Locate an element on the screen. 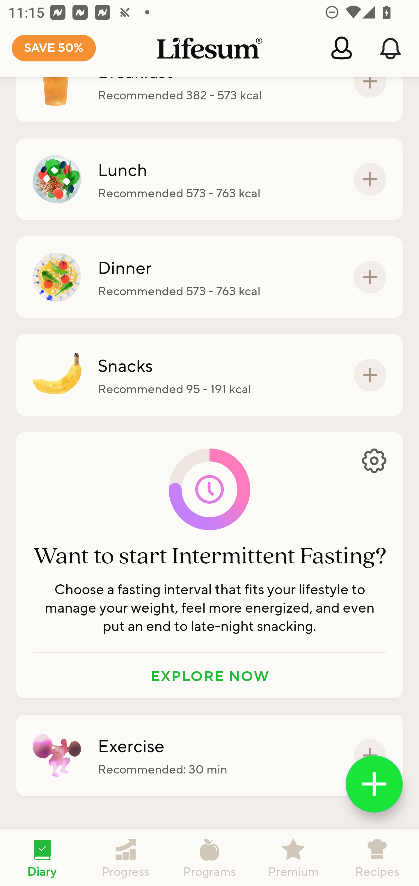 The height and width of the screenshot is (886, 419). Exercise Recommended: 30 min is located at coordinates (210, 755).